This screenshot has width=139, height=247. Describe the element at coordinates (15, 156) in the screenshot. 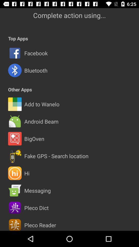

I see `select the image beside fake gps search location` at that location.